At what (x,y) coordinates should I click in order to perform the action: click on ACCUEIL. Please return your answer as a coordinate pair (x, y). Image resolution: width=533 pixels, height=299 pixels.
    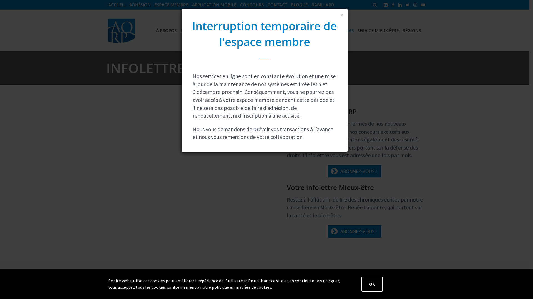
    Looking at the image, I should click on (117, 5).